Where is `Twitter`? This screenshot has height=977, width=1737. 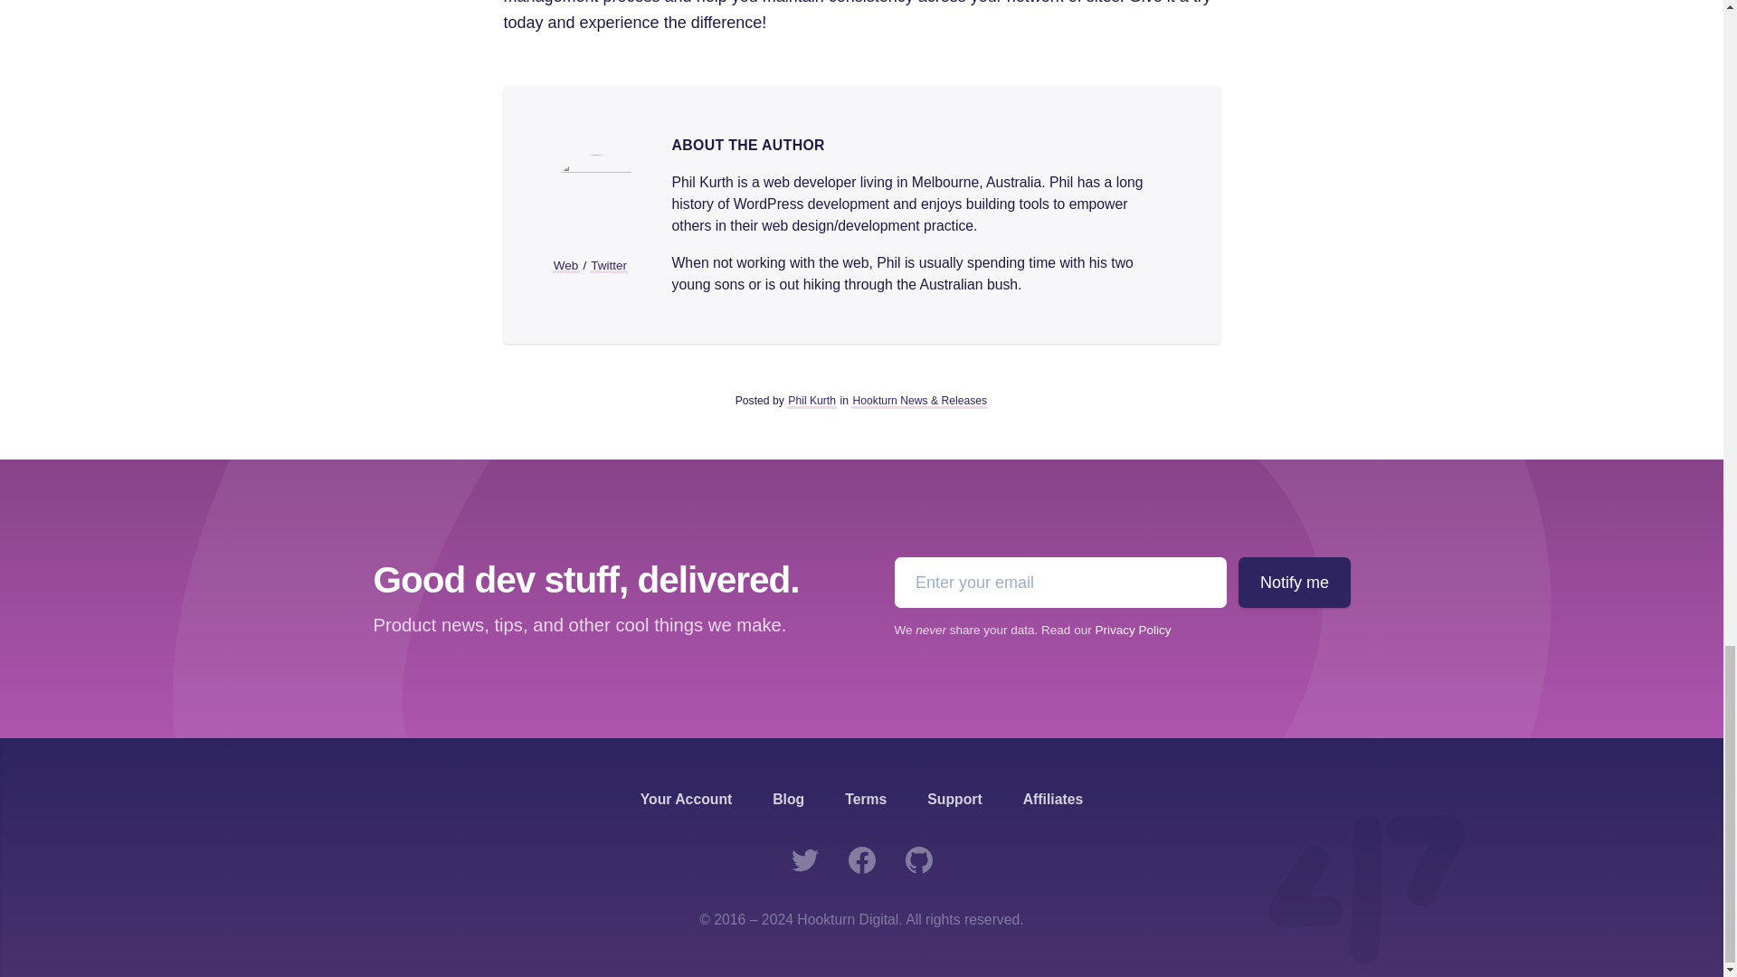
Twitter is located at coordinates (608, 266).